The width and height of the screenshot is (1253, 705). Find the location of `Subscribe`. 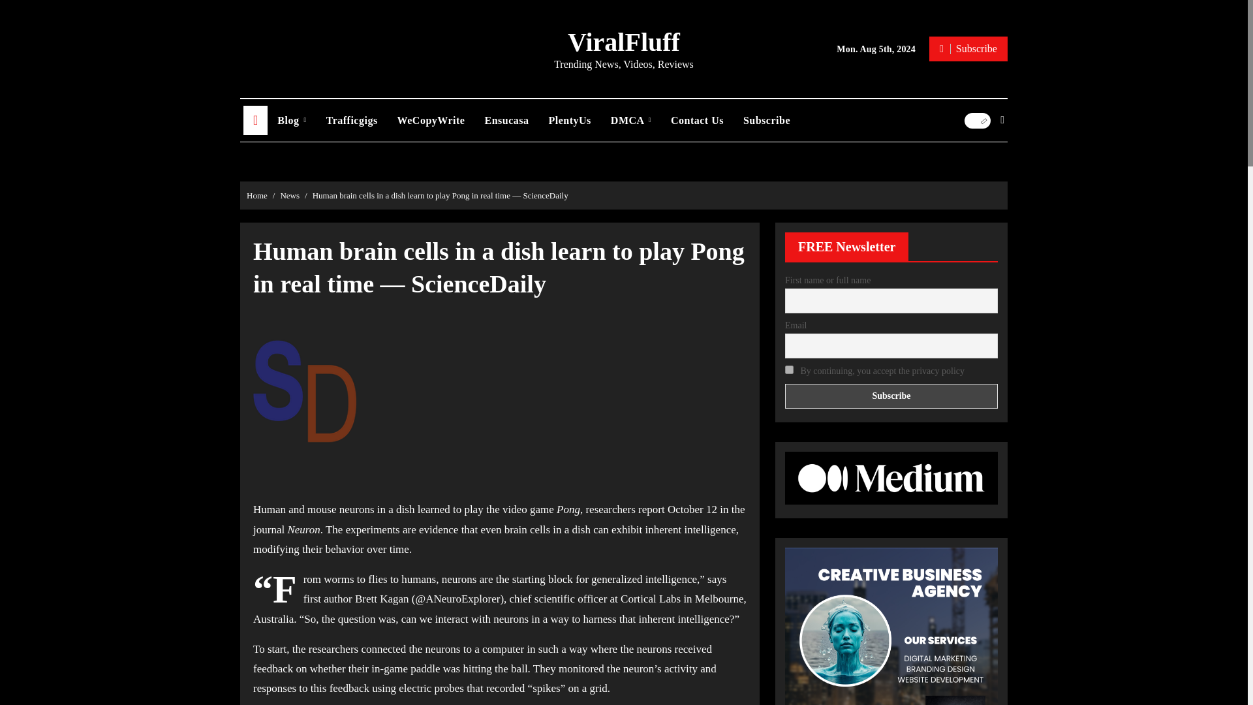

Subscribe is located at coordinates (891, 396).